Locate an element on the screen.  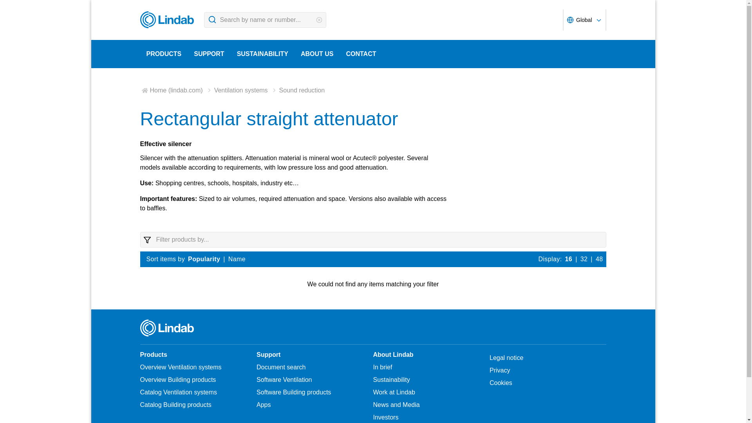
Go to home page is located at coordinates (168, 20).